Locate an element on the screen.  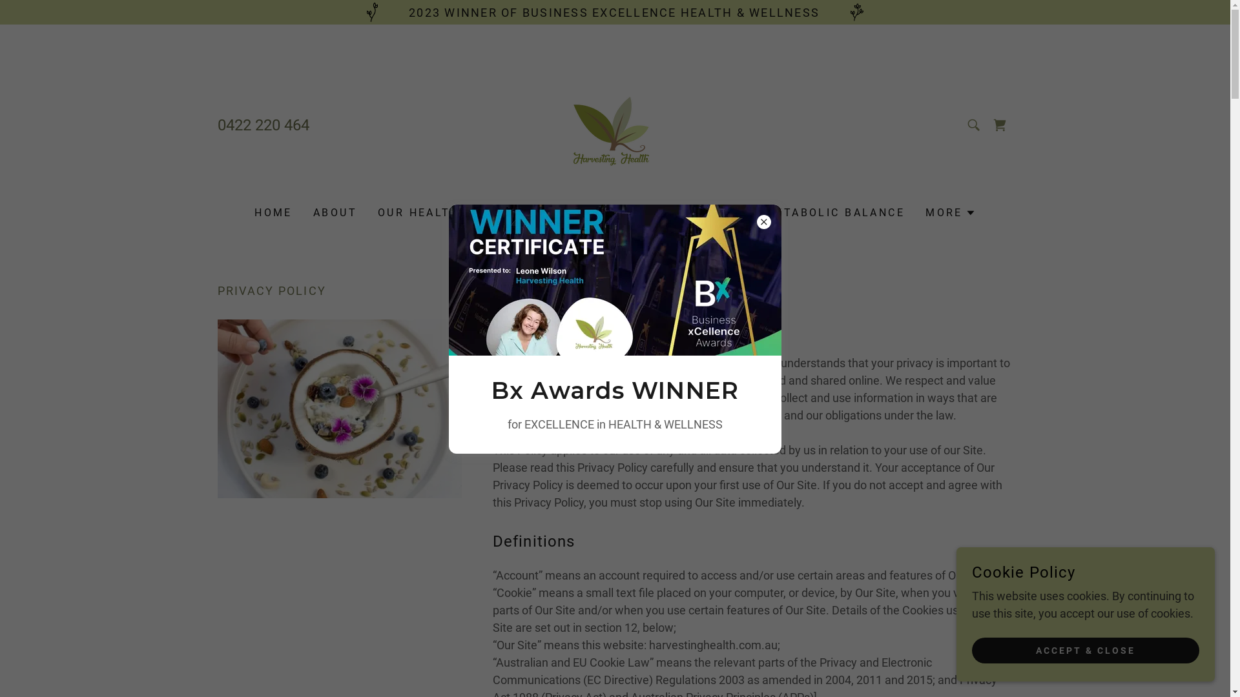
ACCEPT & CLOSE is located at coordinates (1086, 651).